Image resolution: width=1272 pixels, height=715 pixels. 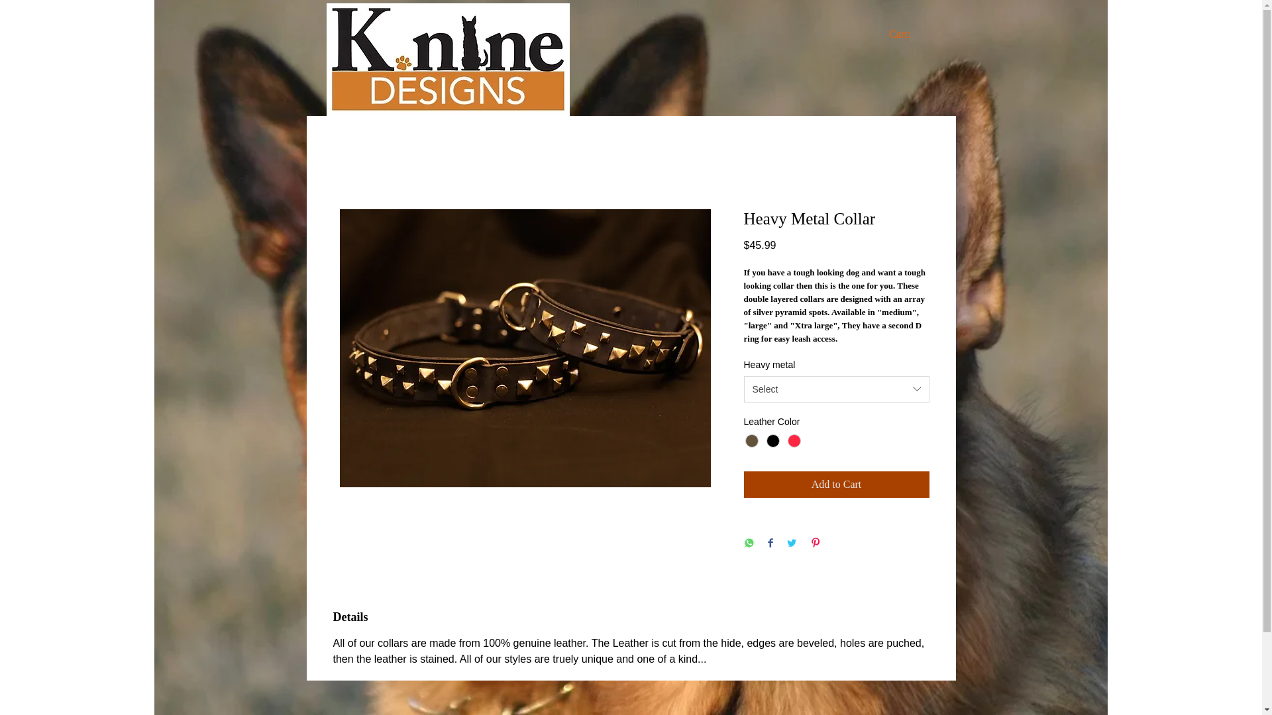 I want to click on Select, so click(x=835, y=389).